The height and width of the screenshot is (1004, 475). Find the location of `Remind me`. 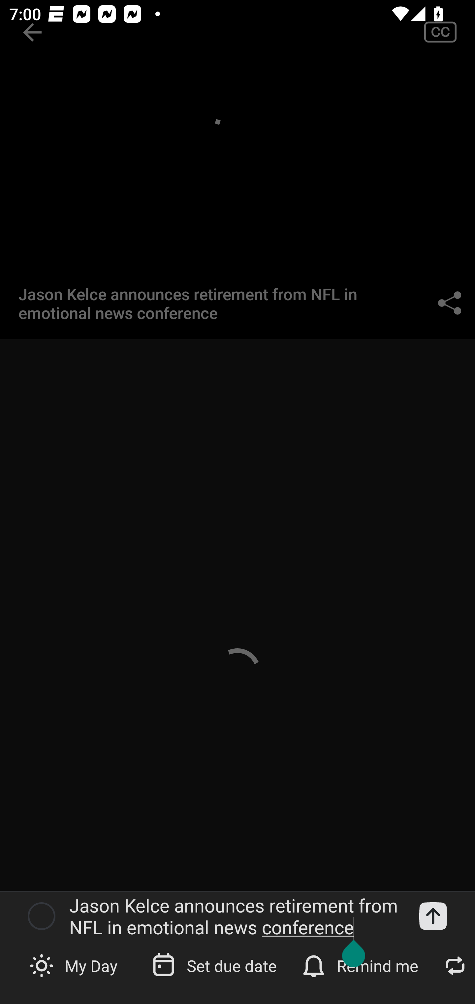

Remind me is located at coordinates (362, 965).